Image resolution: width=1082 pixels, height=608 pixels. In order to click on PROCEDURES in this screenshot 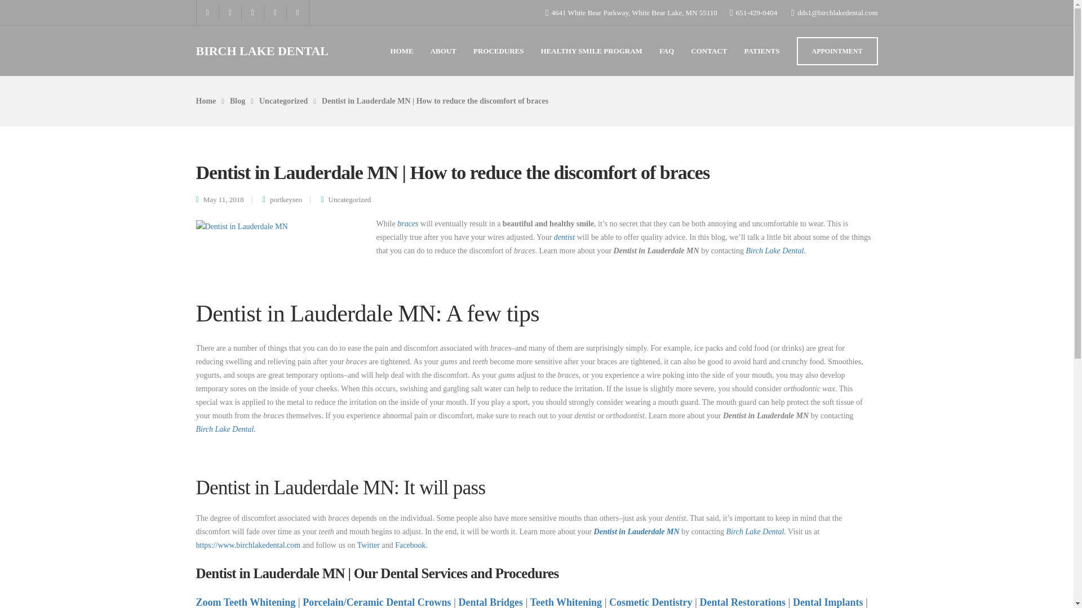, I will do `click(498, 50)`.